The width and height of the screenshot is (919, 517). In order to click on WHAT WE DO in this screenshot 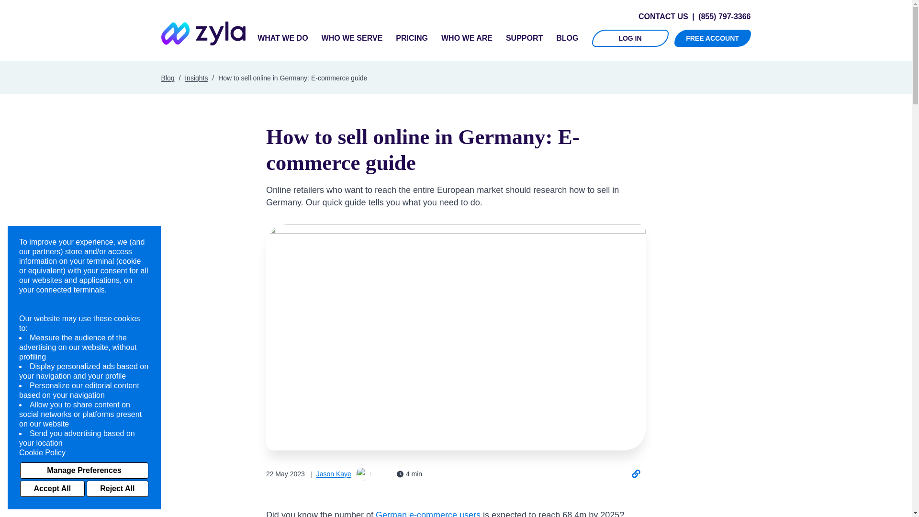, I will do `click(282, 38)`.